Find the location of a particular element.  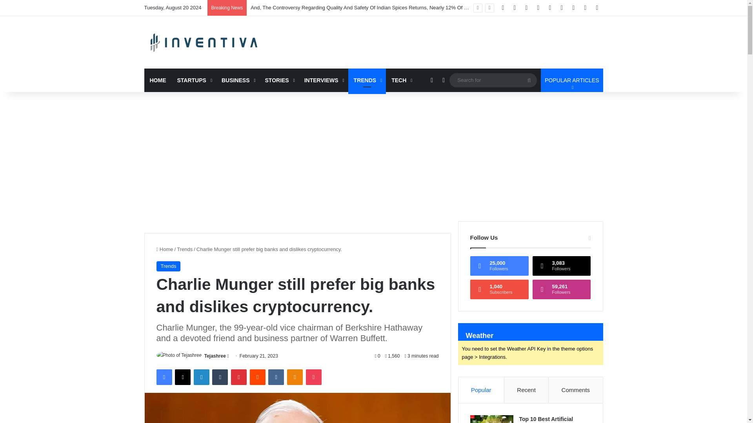

Search for is located at coordinates (493, 80).